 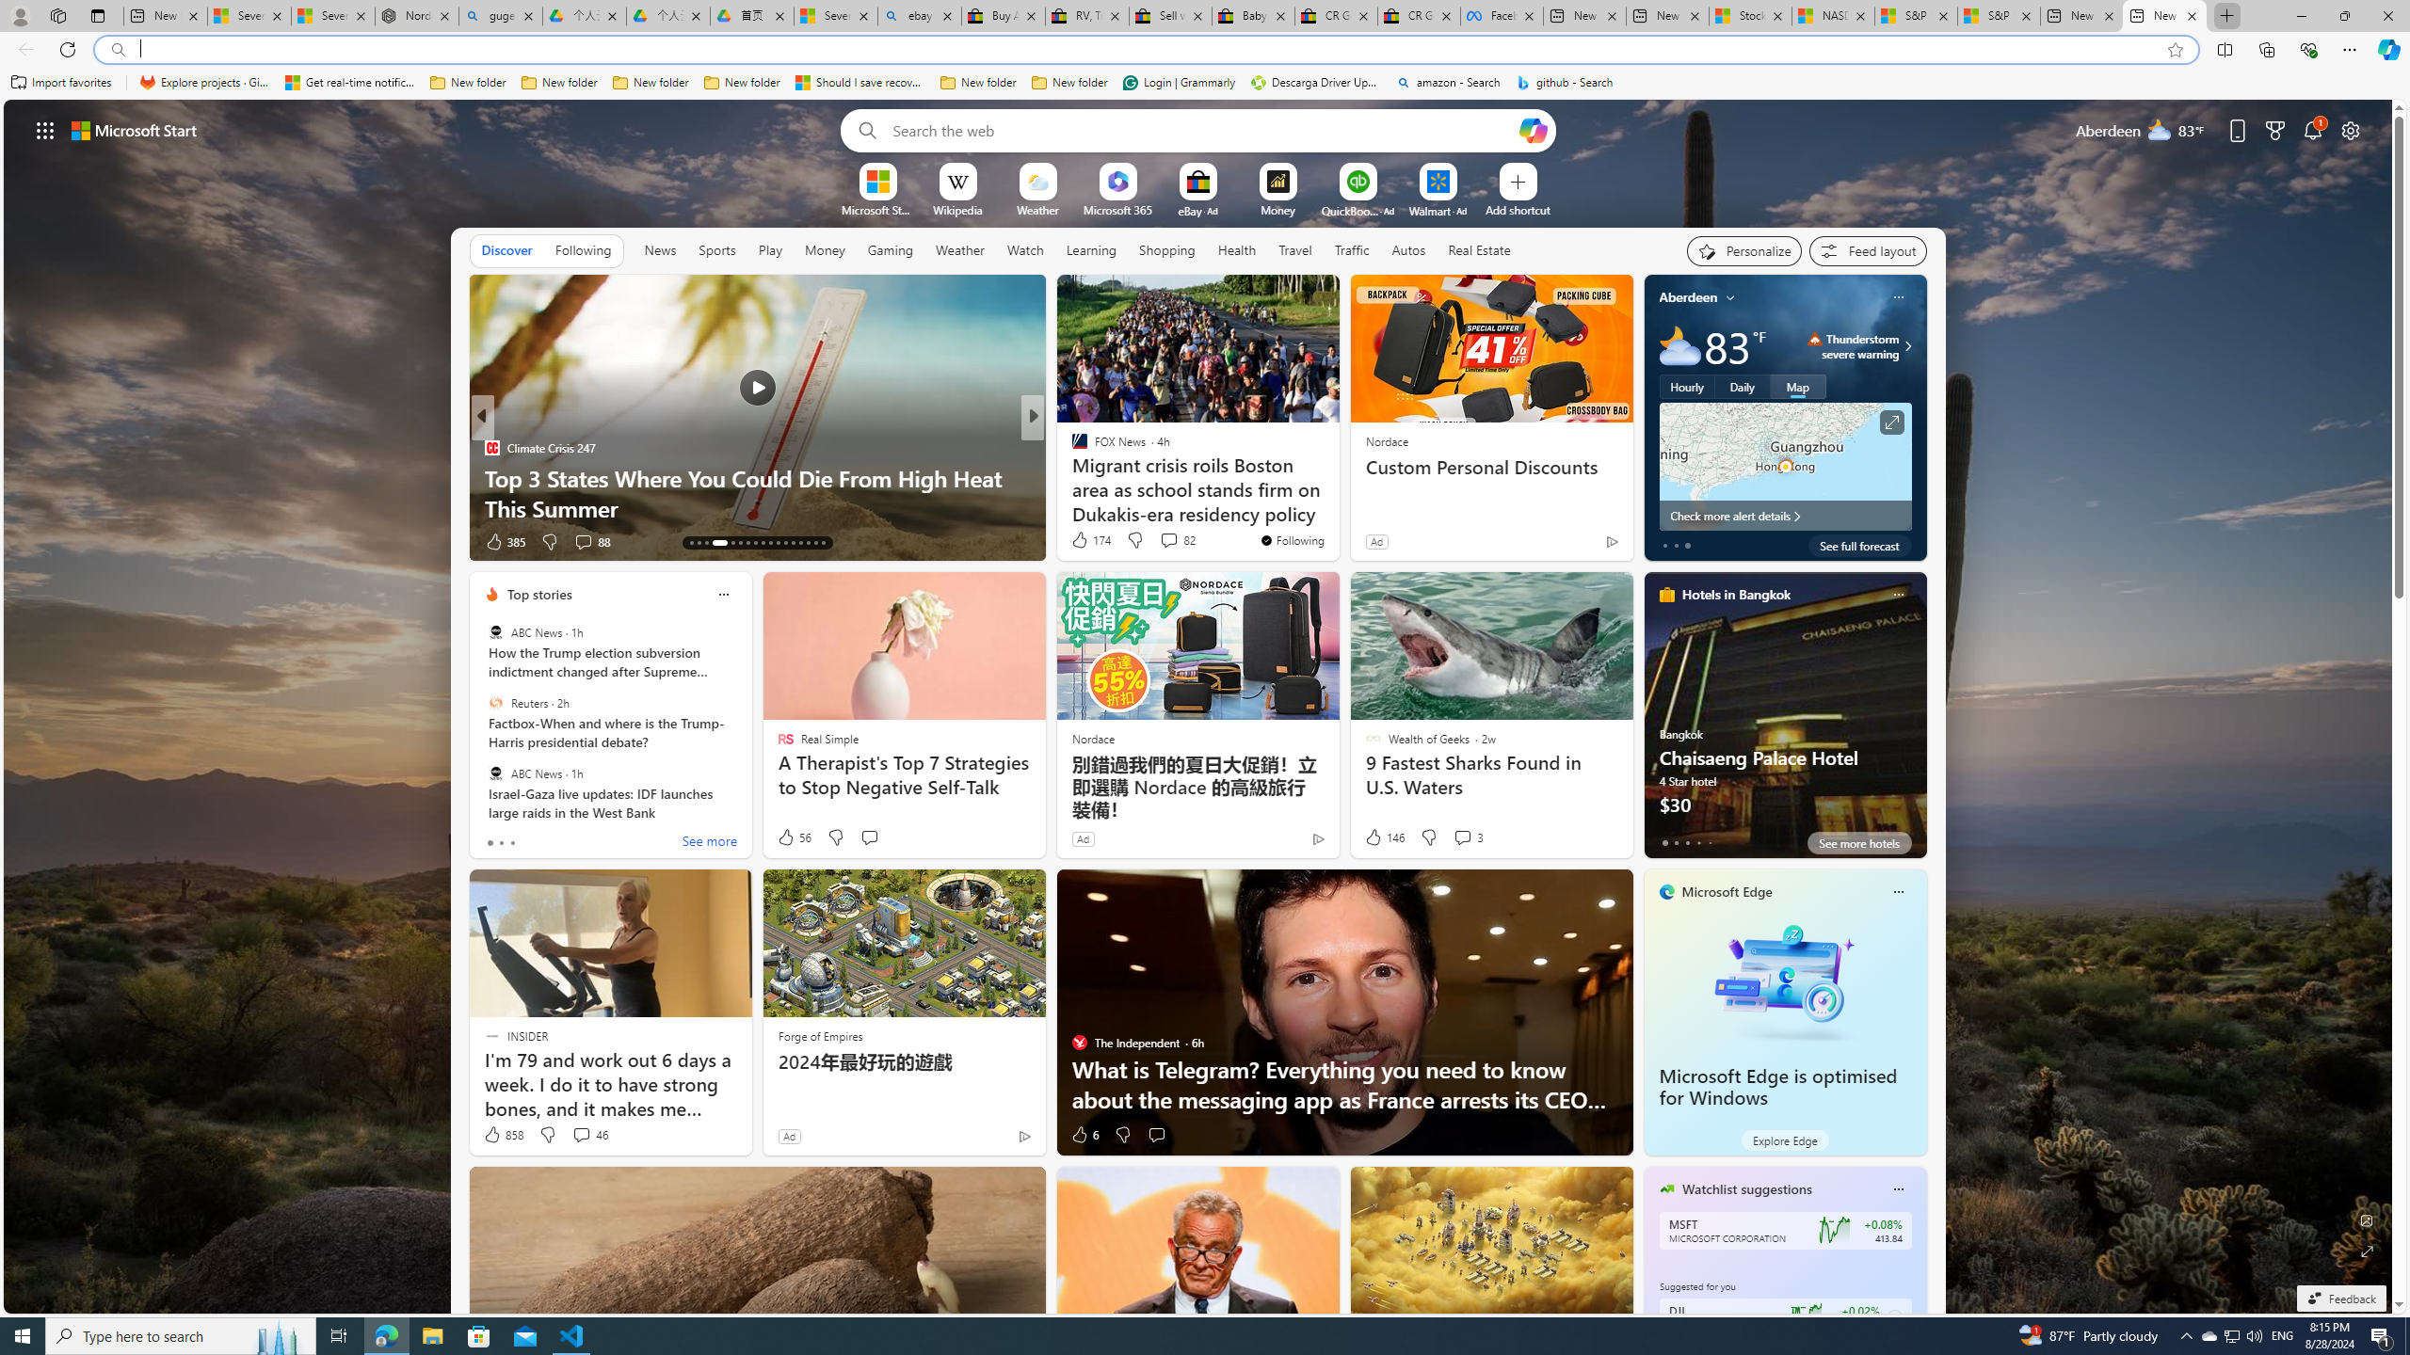 What do you see at coordinates (1742, 386) in the screenshot?
I see `Daily` at bounding box center [1742, 386].